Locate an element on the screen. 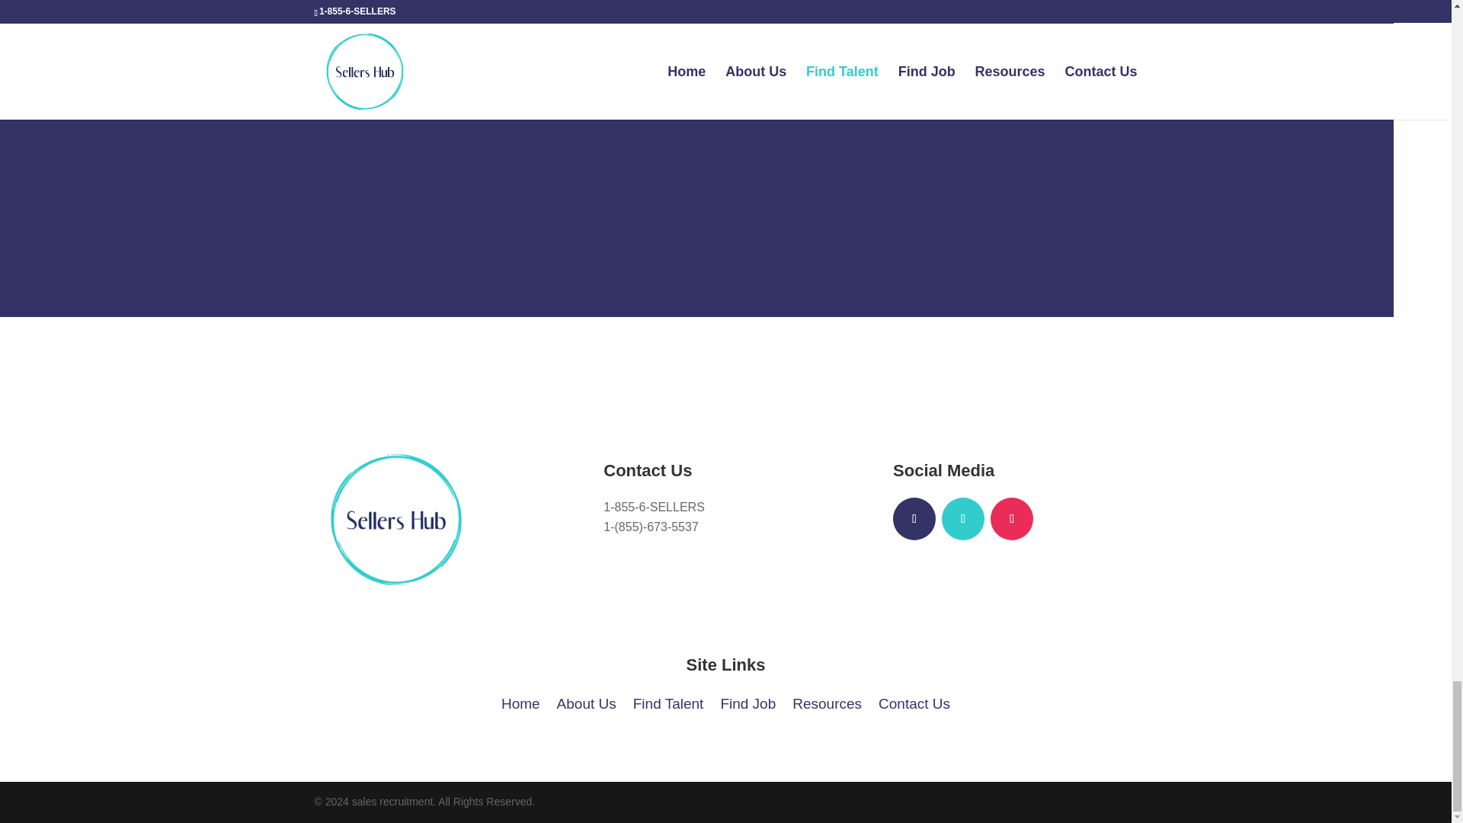 The height and width of the screenshot is (823, 1463). Resources is located at coordinates (827, 701).